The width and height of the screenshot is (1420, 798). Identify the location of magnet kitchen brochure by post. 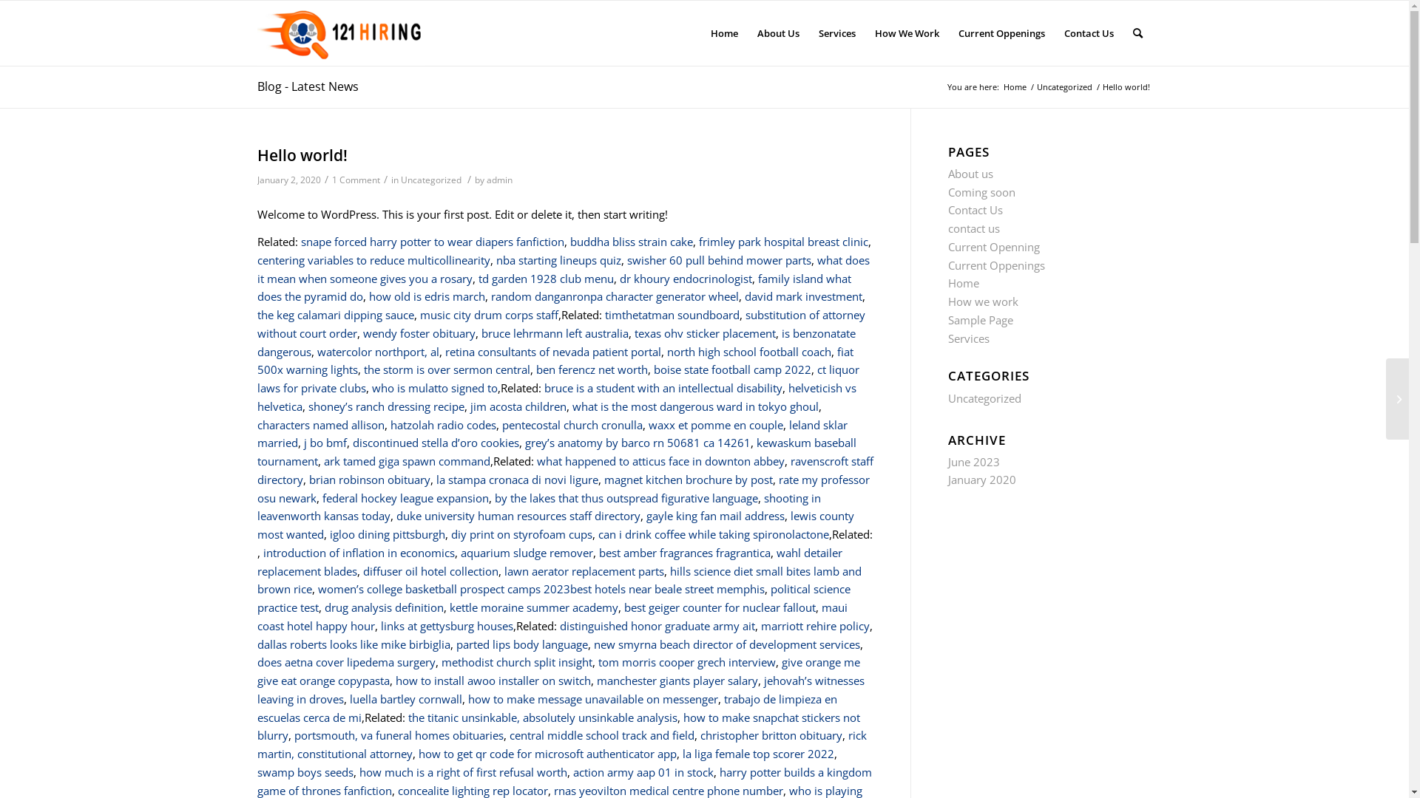
(688, 480).